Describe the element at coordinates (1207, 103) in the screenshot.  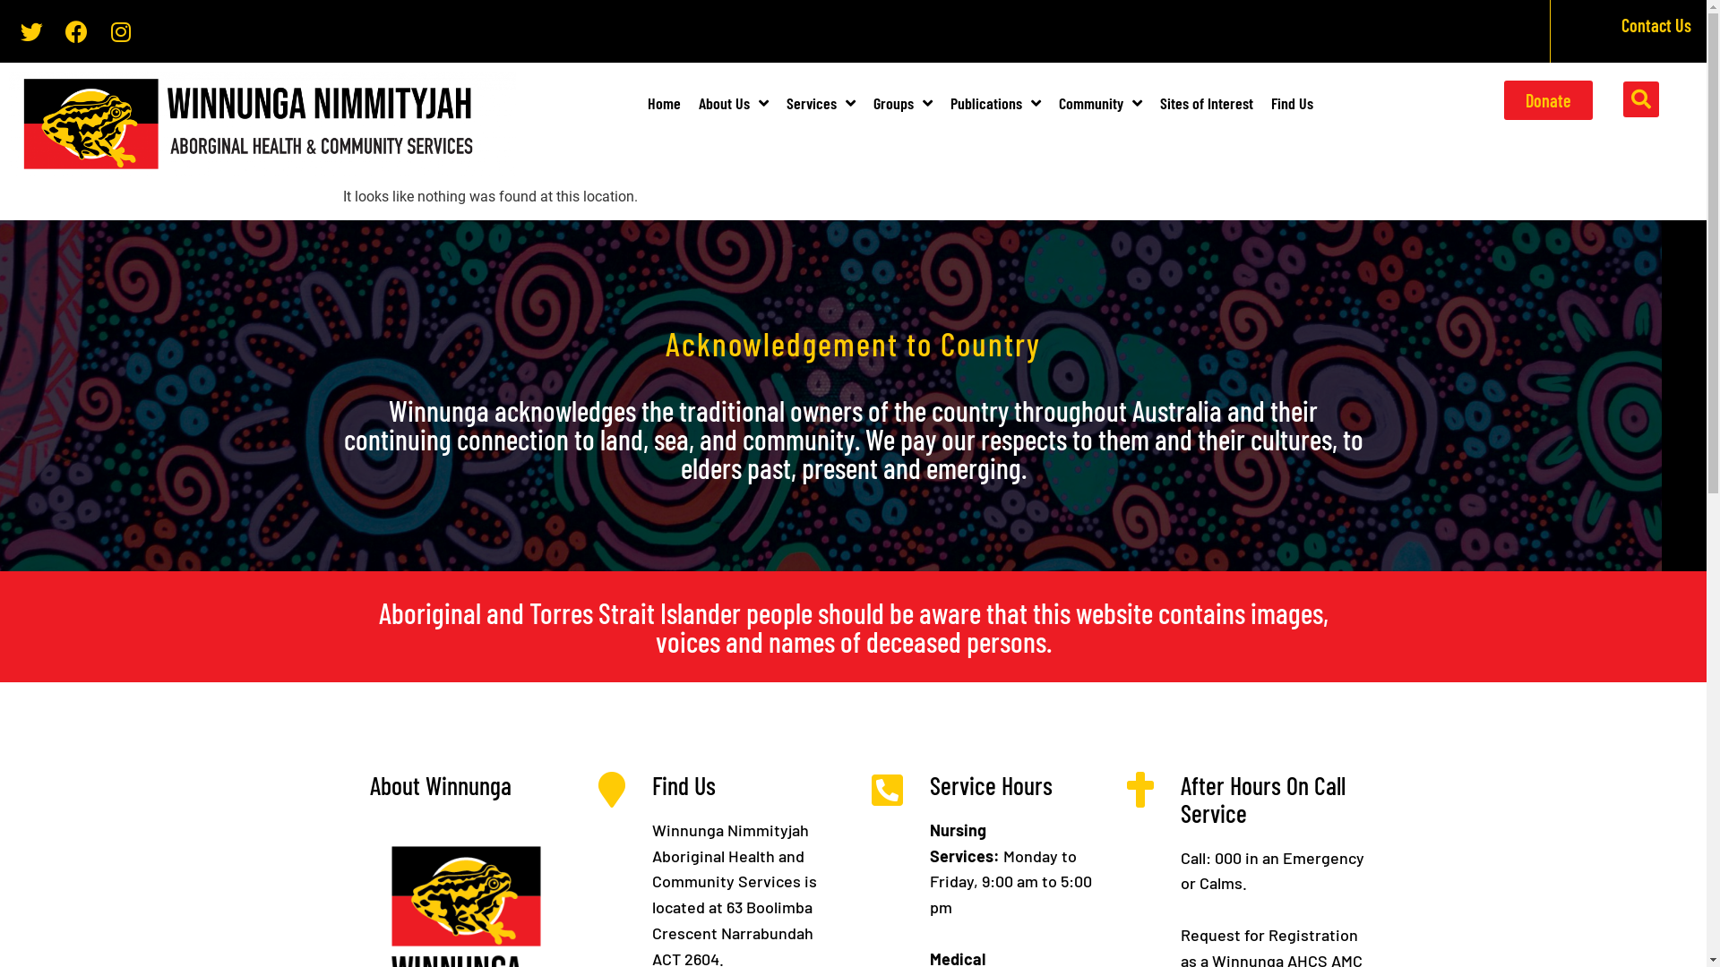
I see `Sites of Interest` at that location.